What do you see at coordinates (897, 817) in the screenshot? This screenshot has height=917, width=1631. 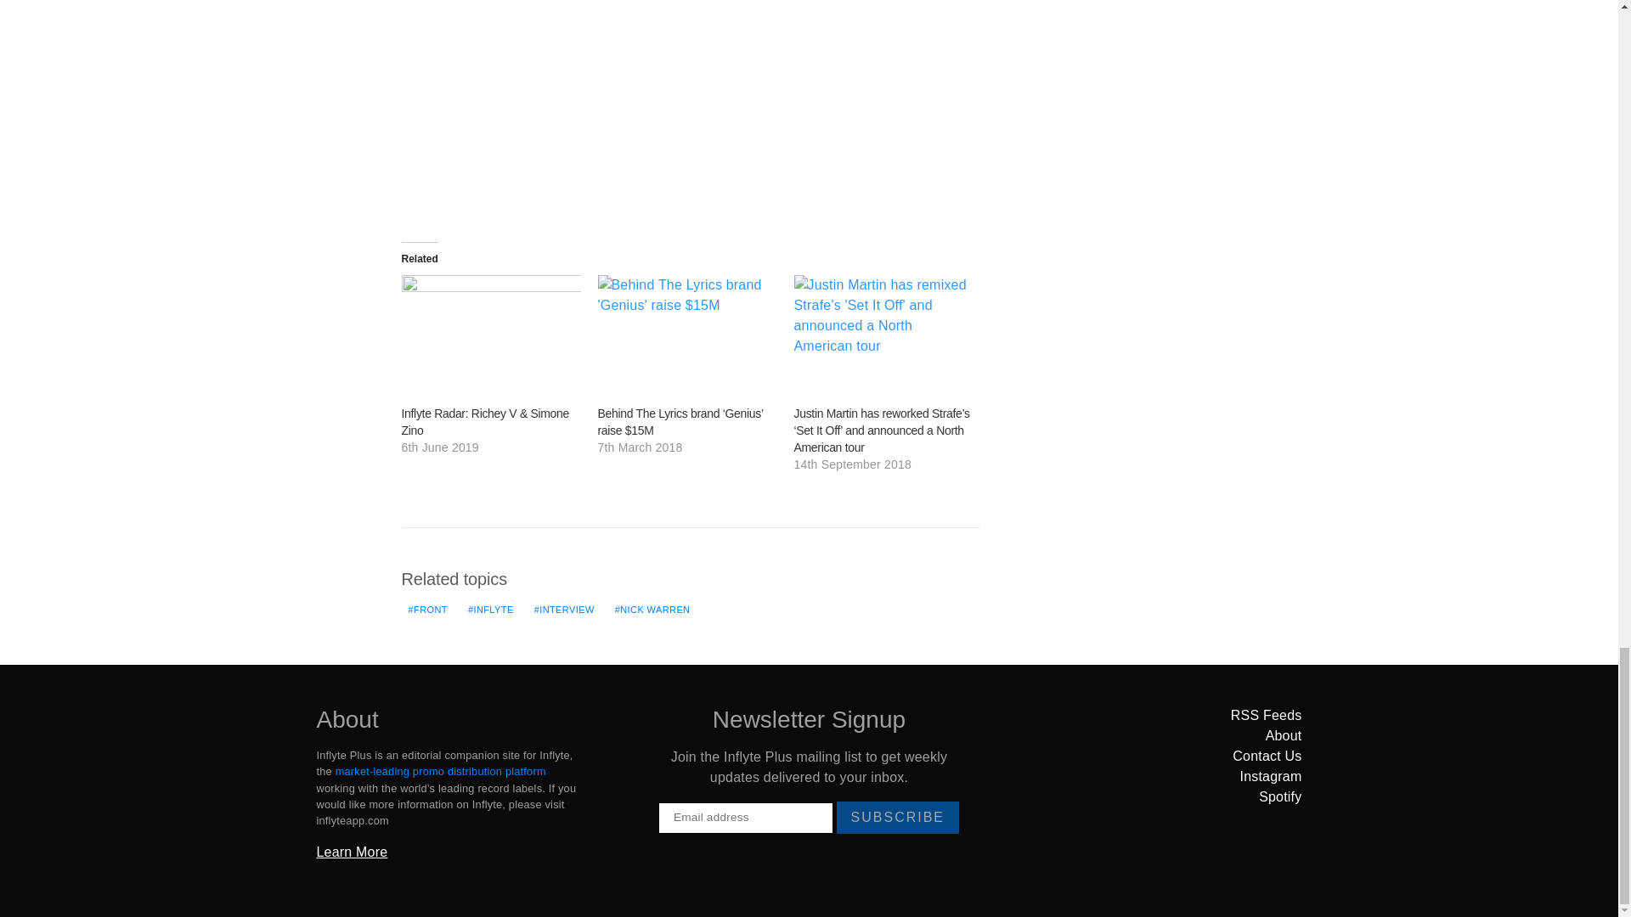 I see `Subscribe` at bounding box center [897, 817].